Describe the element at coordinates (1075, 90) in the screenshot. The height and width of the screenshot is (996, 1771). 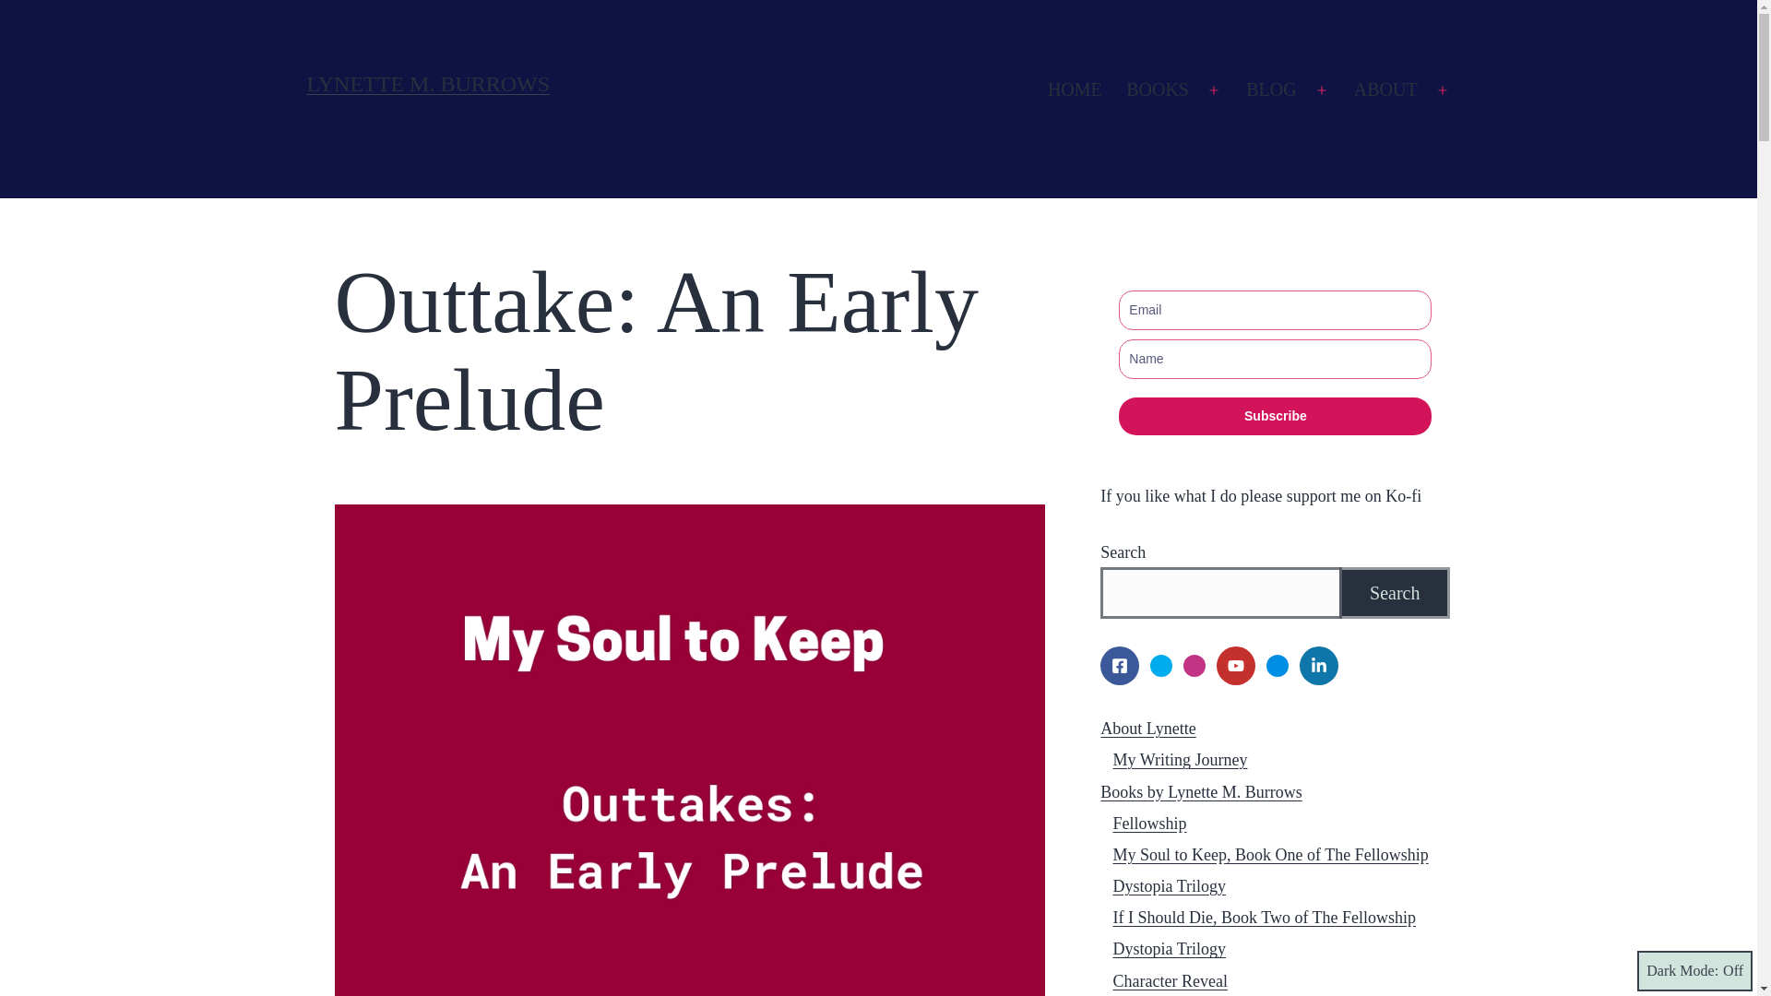
I see `HOME` at that location.